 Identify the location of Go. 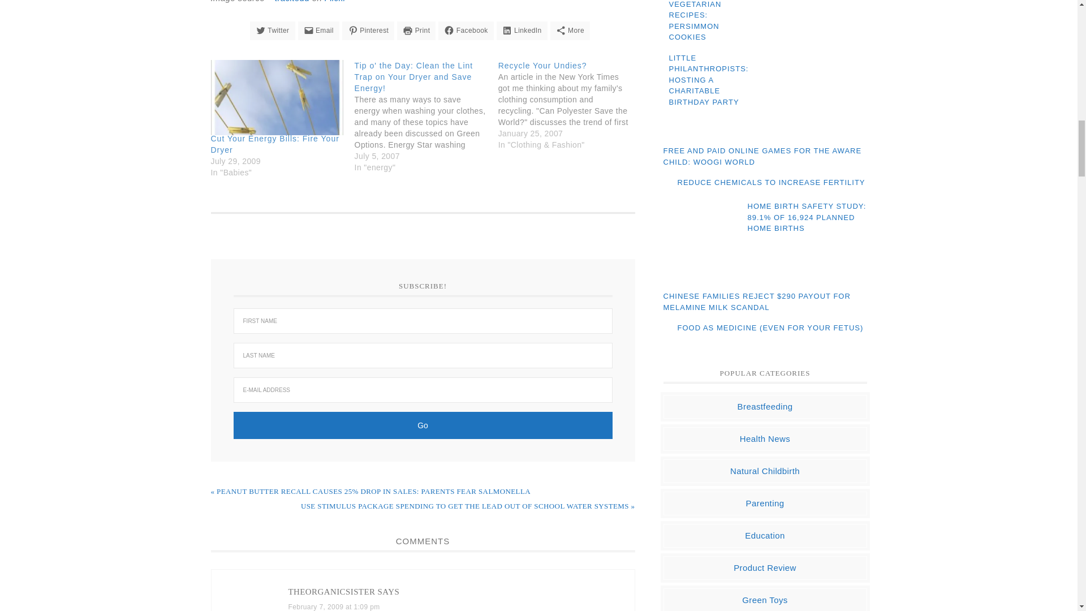
(423, 425).